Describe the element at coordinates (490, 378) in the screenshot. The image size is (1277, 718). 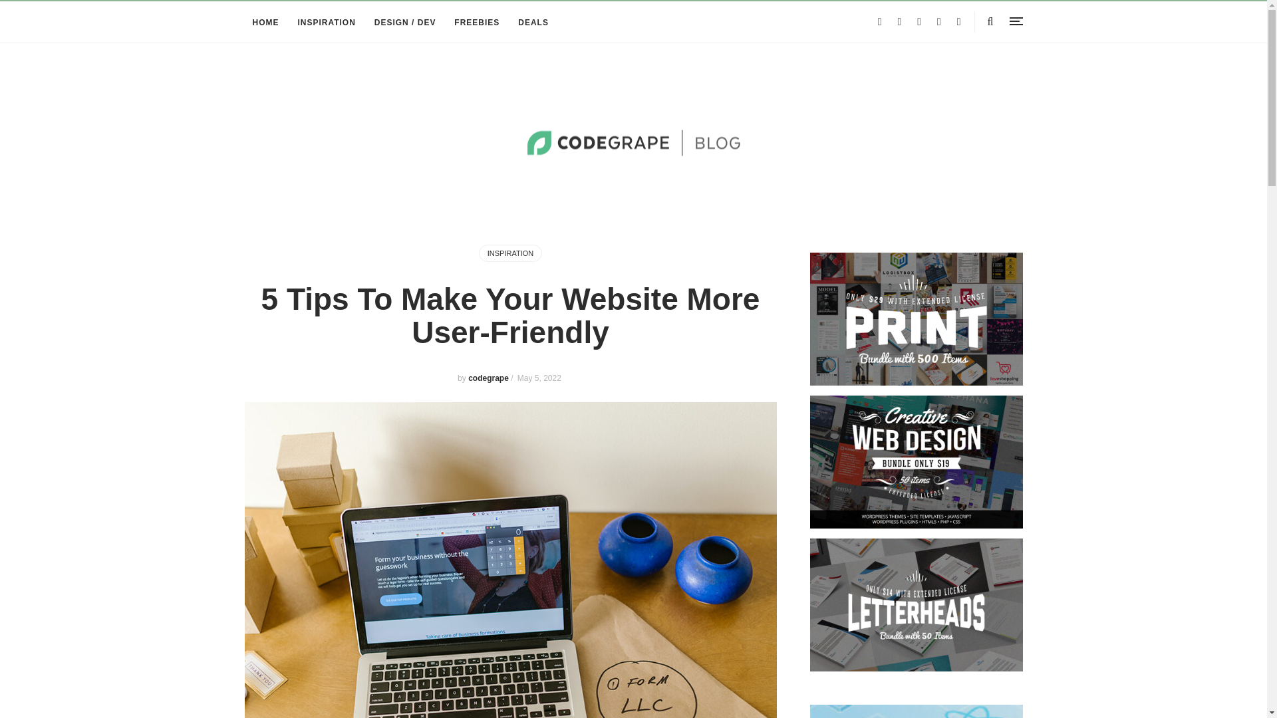
I see `codegrape` at that location.